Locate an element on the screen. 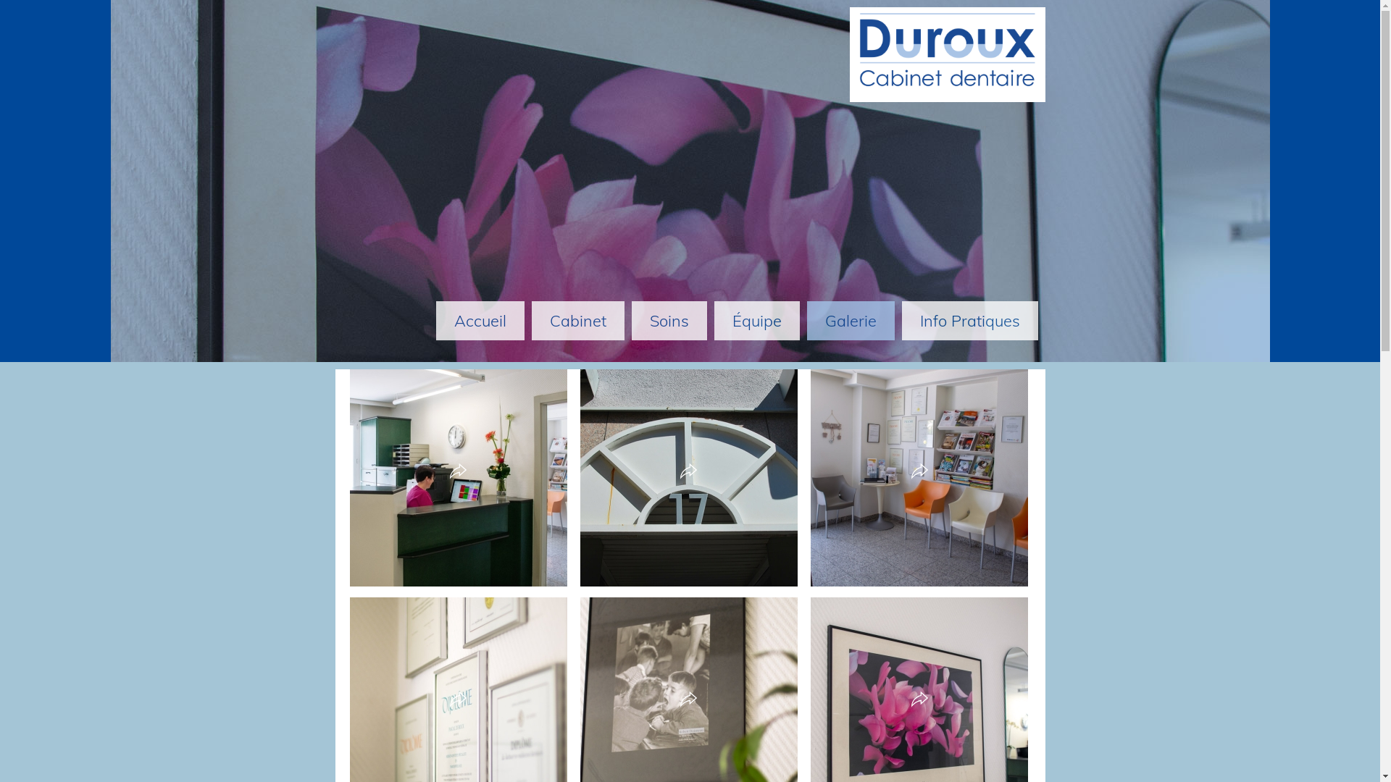 The width and height of the screenshot is (1391, 782). Soins is located at coordinates (669, 321).